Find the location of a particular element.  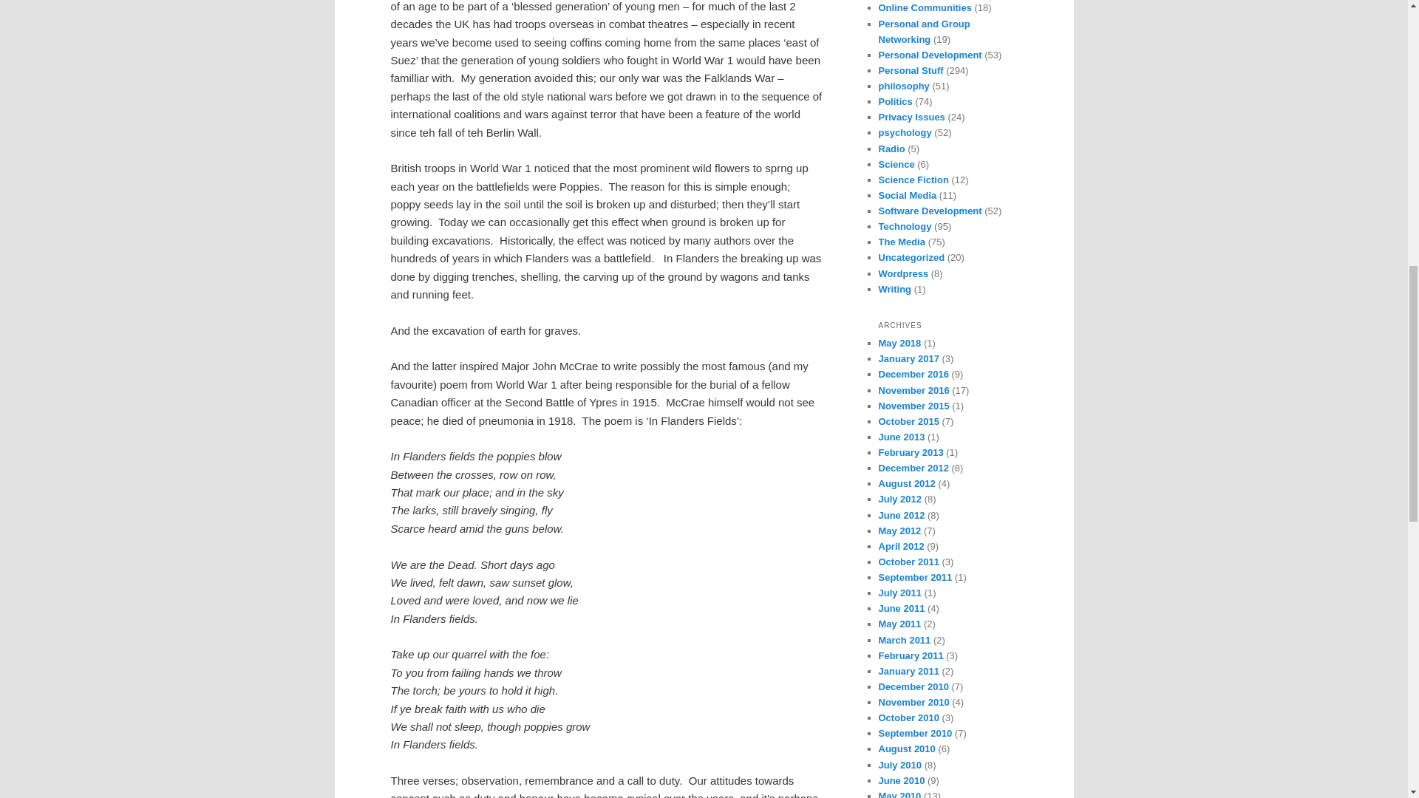

Personal Development is located at coordinates (930, 55).